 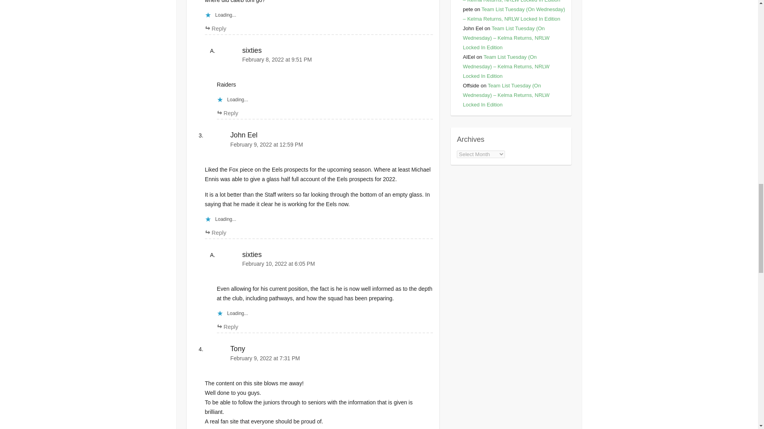 What do you see at coordinates (215, 28) in the screenshot?
I see `Reply` at bounding box center [215, 28].